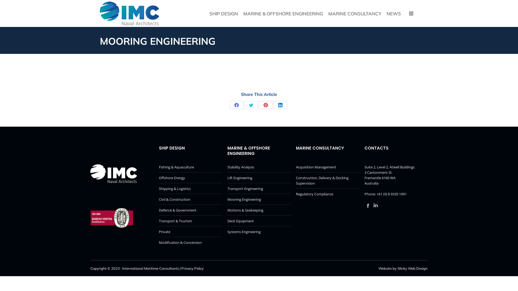 This screenshot has height=291, width=518. I want to click on Share on Twitter, so click(251, 105).